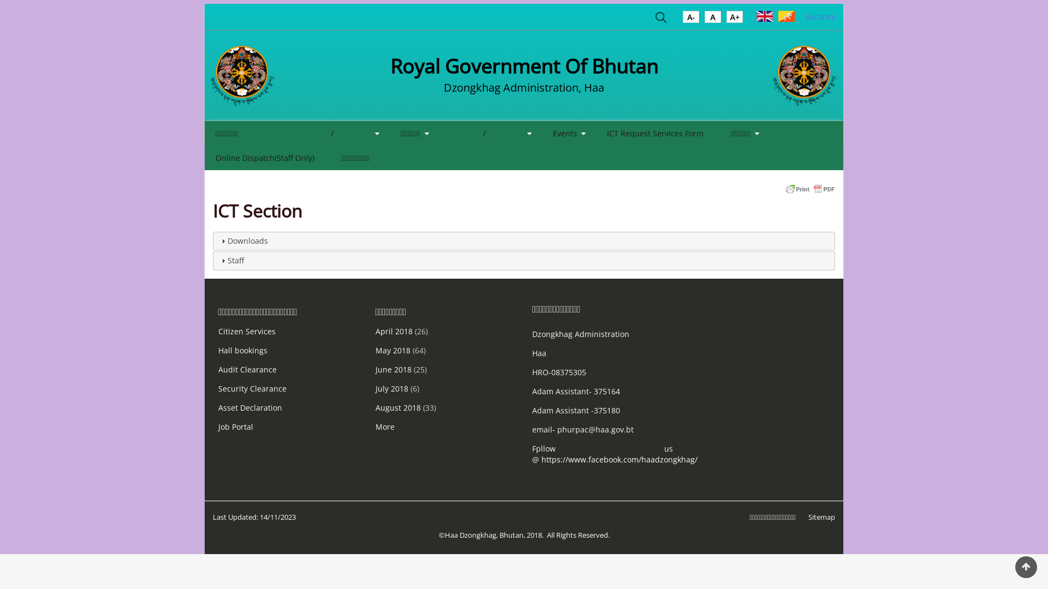  Describe the element at coordinates (1026, 567) in the screenshot. I see `Back to Top` at that location.